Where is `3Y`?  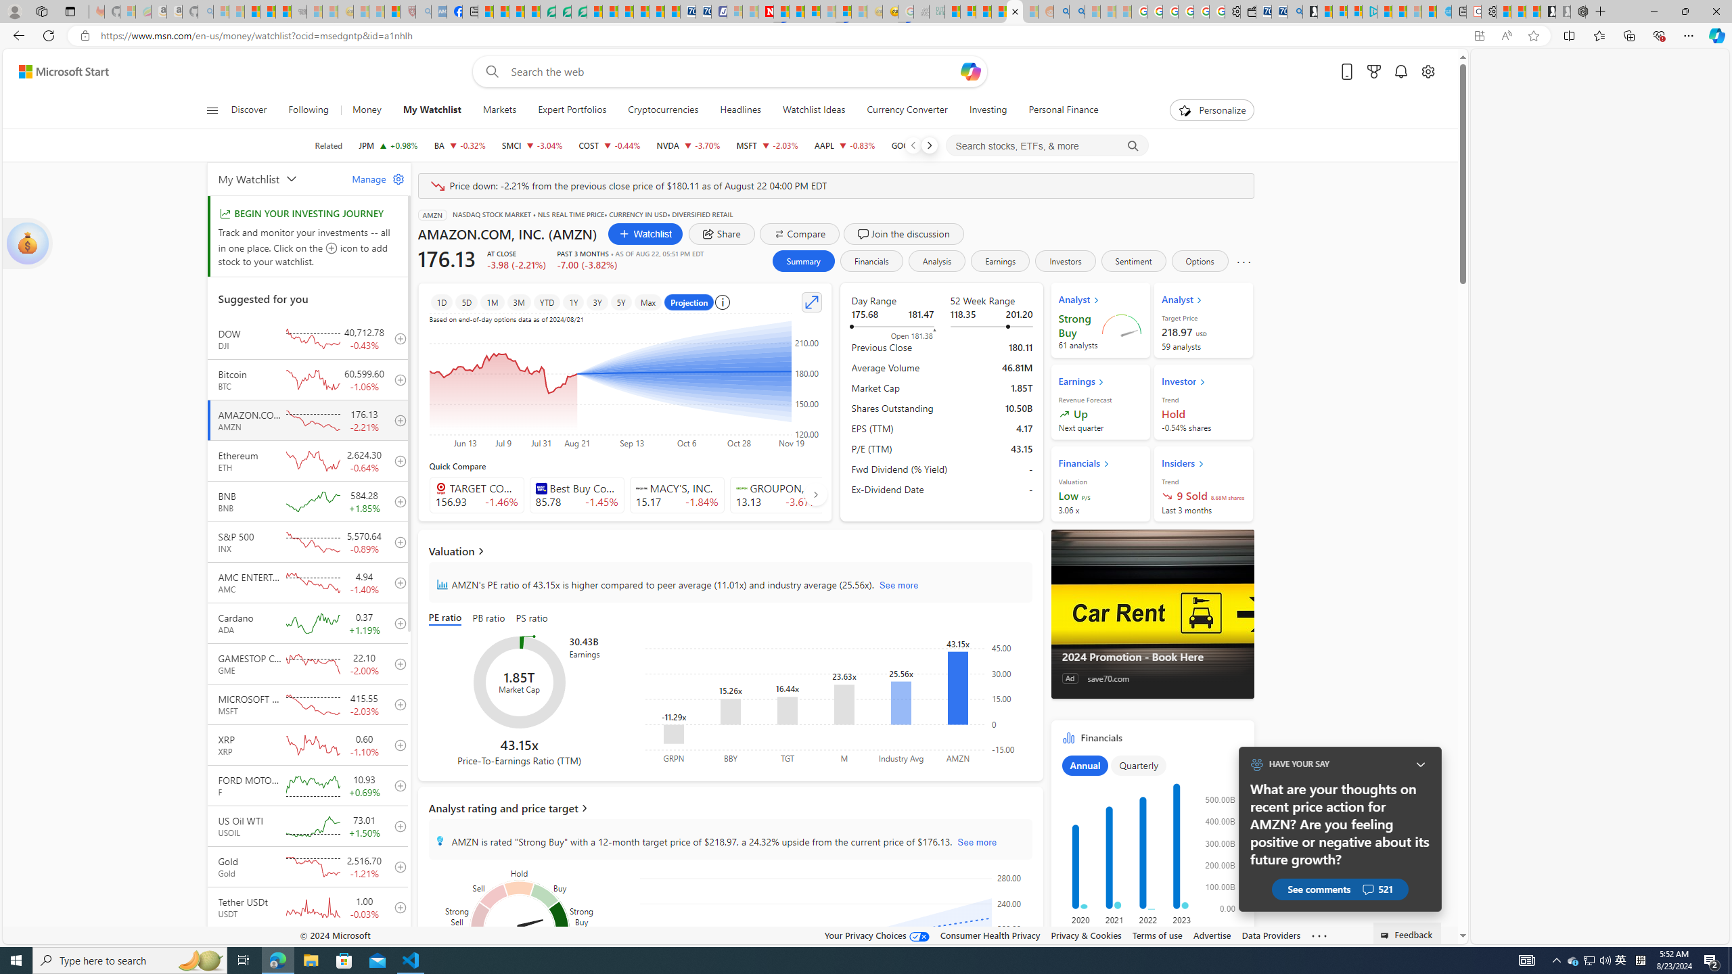
3Y is located at coordinates (597, 302).